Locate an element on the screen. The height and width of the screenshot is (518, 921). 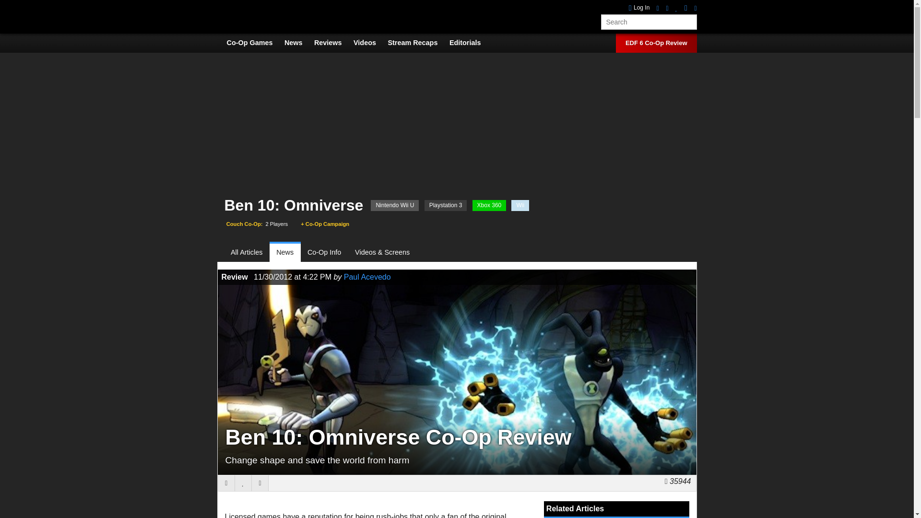
 Log In is located at coordinates (639, 8).